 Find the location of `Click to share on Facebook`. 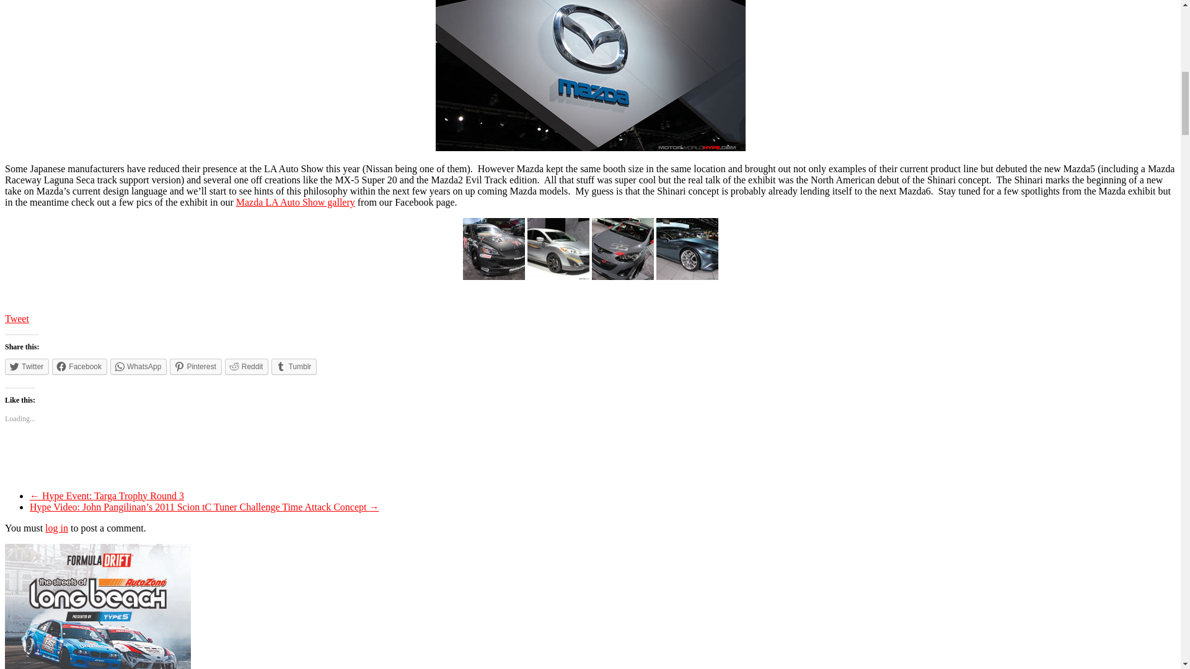

Click to share on Facebook is located at coordinates (79, 366).